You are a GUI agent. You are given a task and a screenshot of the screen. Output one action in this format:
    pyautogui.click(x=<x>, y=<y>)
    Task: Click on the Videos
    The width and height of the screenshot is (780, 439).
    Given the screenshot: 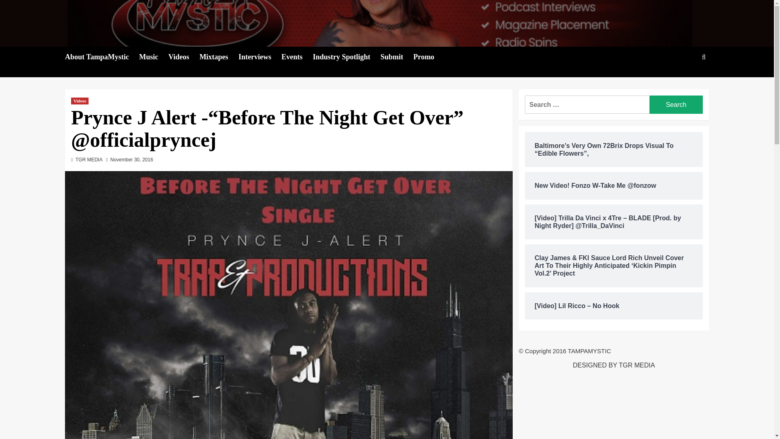 What is the action you would take?
    pyautogui.click(x=80, y=101)
    